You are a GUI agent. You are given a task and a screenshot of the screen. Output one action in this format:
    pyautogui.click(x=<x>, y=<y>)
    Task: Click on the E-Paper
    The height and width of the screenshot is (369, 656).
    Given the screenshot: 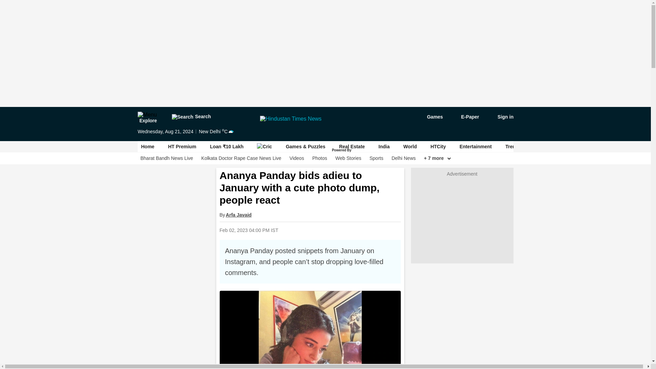 What is the action you would take?
    pyautogui.click(x=466, y=117)
    